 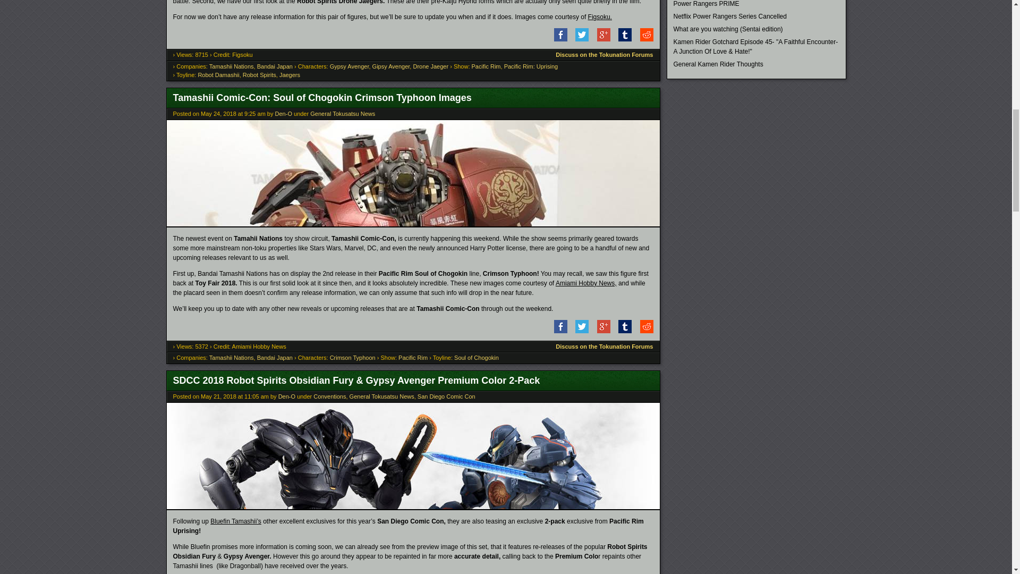 I want to click on Share with followers on Twitter, so click(x=579, y=39).